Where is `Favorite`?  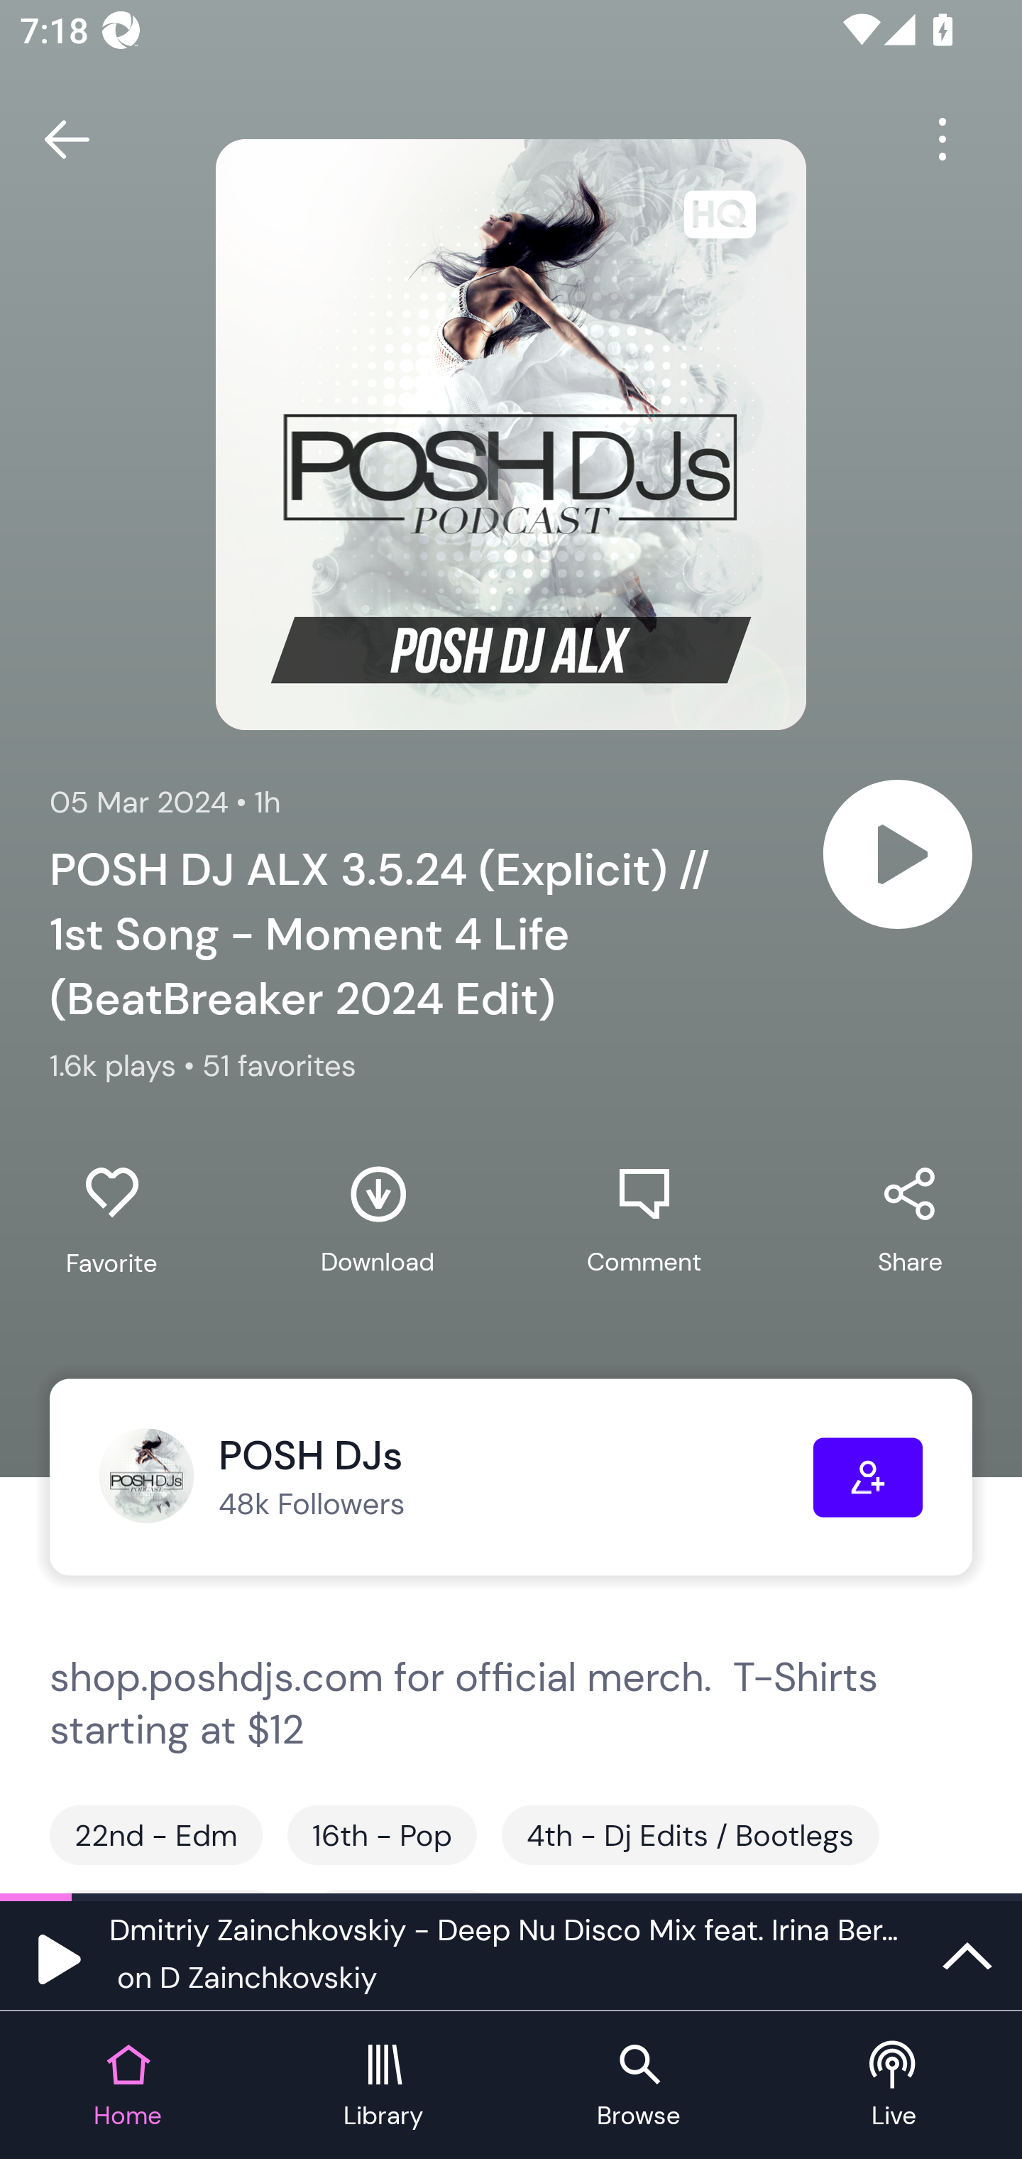
Favorite is located at coordinates (111, 1220).